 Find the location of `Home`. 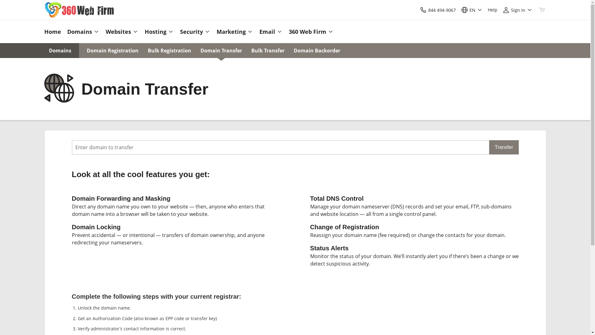

Home is located at coordinates (54, 32).